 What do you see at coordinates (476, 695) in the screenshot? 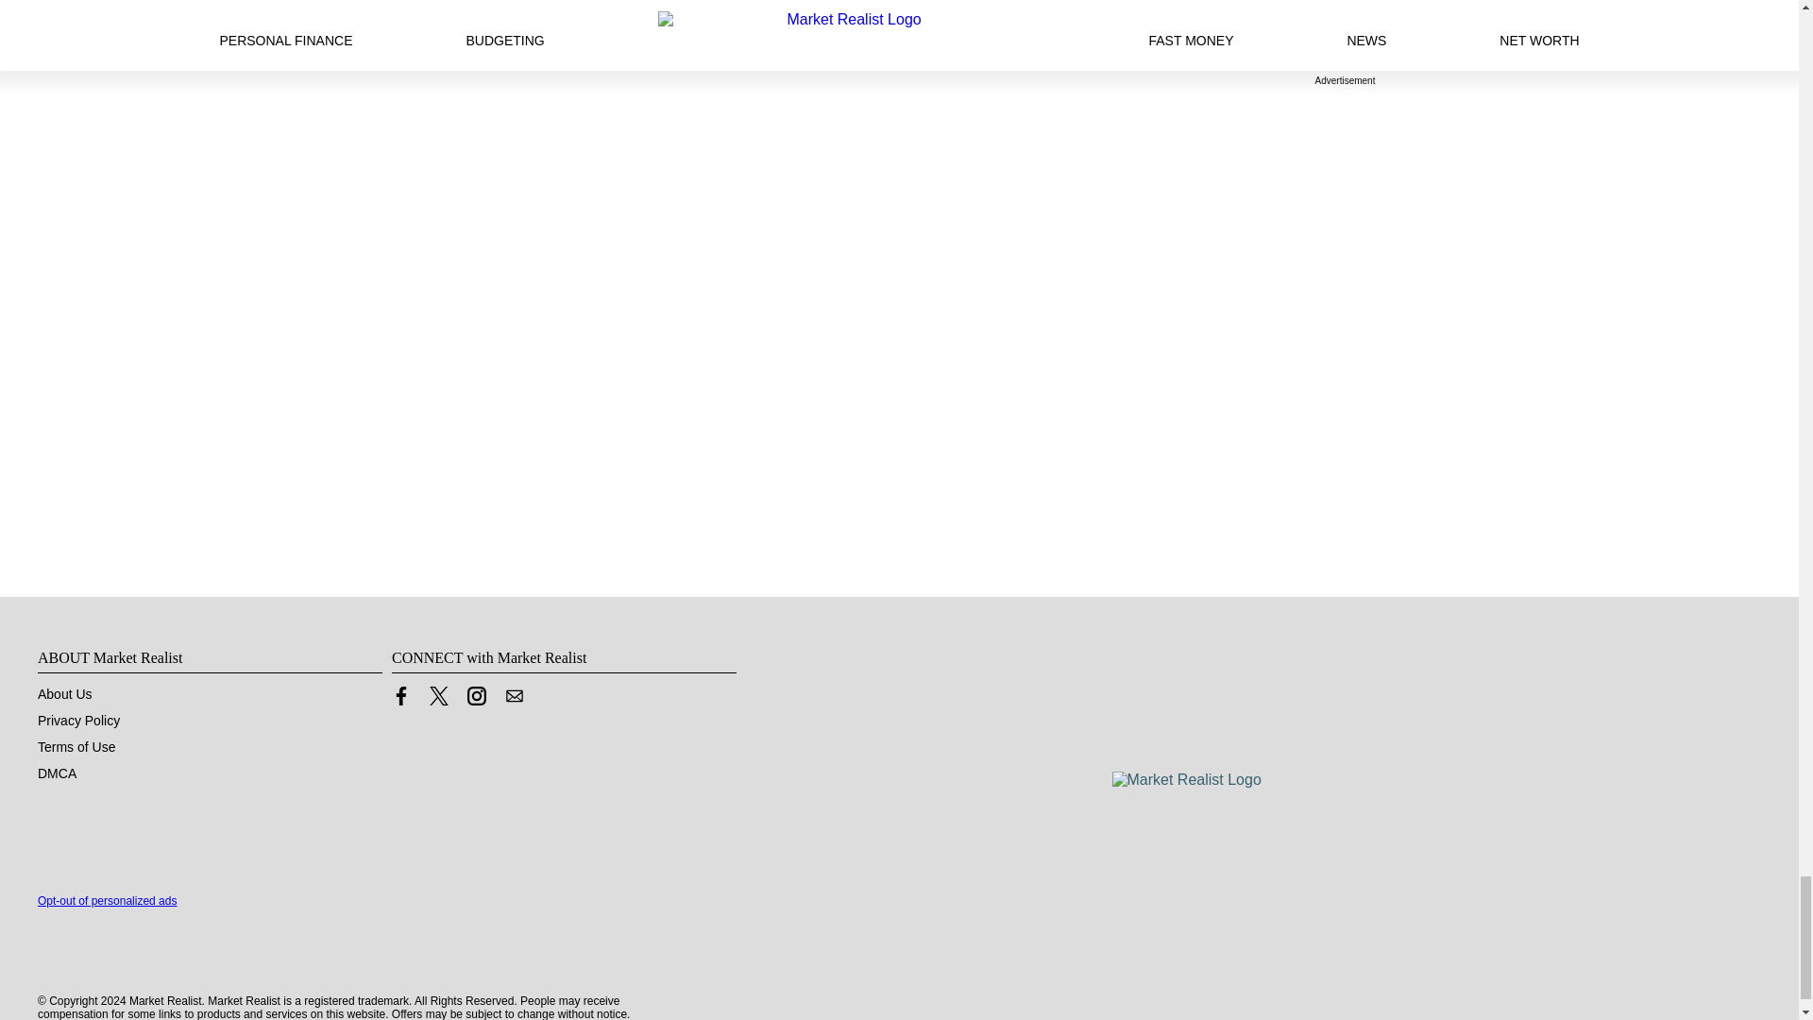
I see `Link to Instagram` at bounding box center [476, 695].